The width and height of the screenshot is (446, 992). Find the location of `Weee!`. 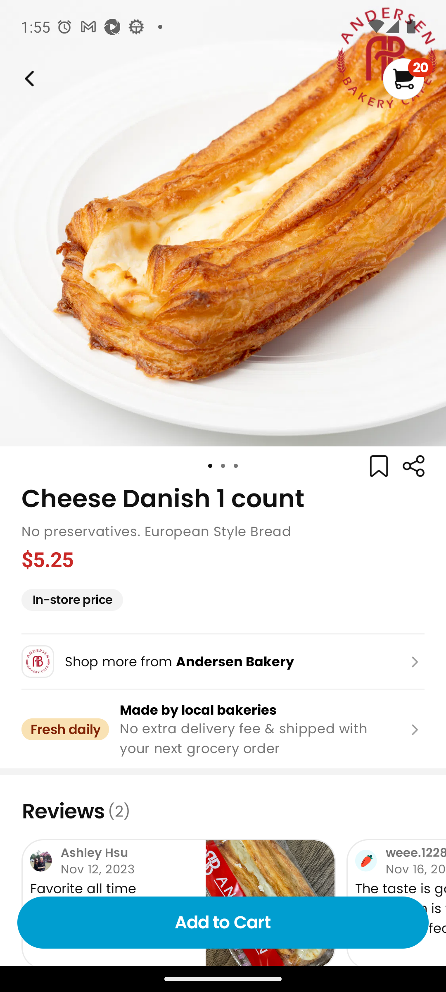

Weee! is located at coordinates (28, 79).